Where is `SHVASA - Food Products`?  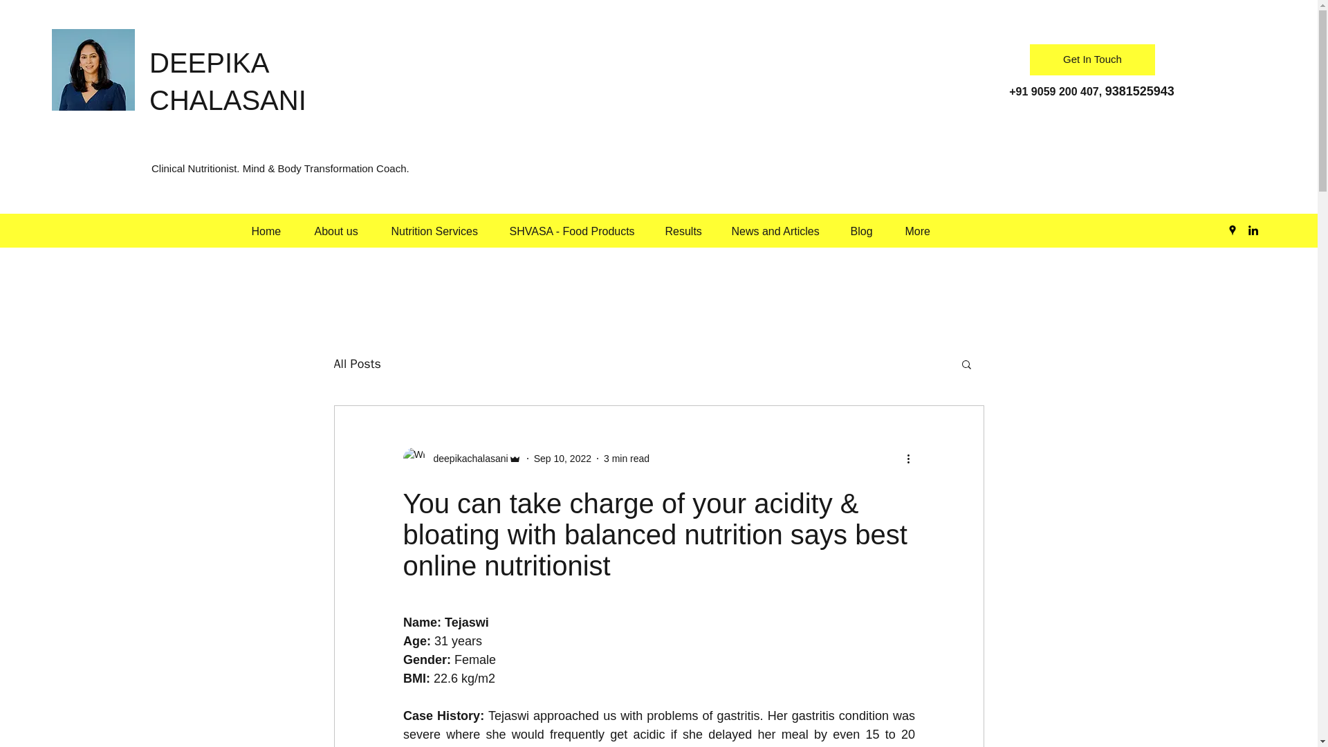 SHVASA - Food Products is located at coordinates (580, 231).